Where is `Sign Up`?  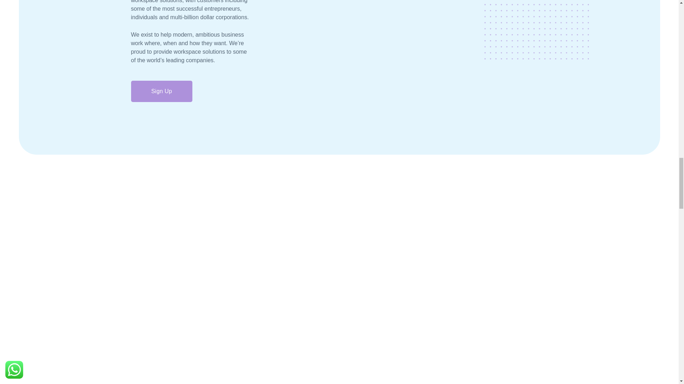
Sign Up is located at coordinates (162, 91).